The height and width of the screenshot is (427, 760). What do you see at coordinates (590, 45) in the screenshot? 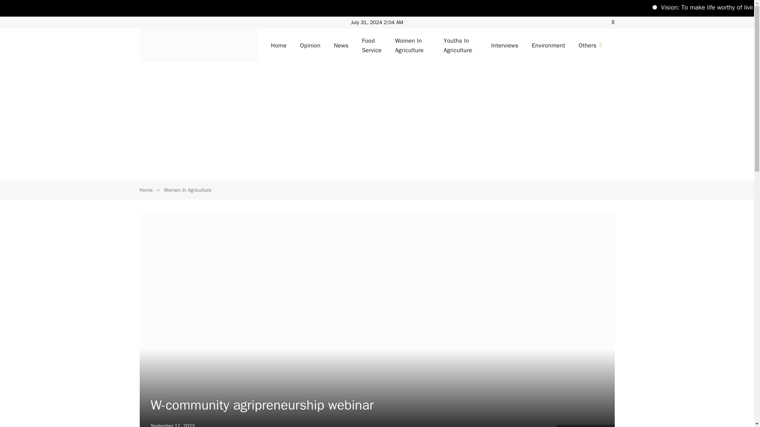
I see `Others` at bounding box center [590, 45].